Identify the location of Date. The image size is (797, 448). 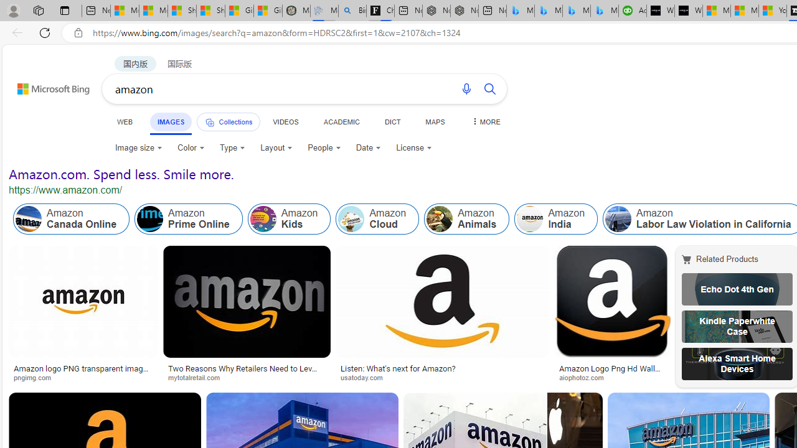
(369, 148).